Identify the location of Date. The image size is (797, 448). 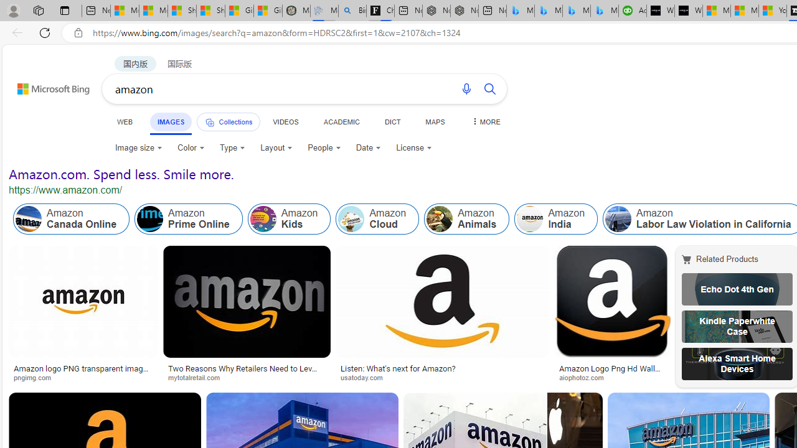
(369, 148).